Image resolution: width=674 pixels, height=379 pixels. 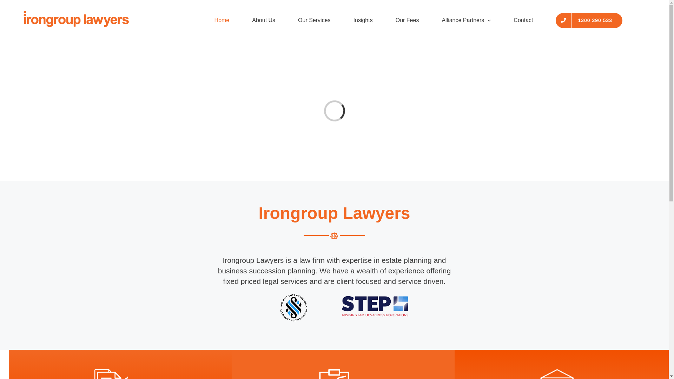 I want to click on Contact, so click(x=523, y=20).